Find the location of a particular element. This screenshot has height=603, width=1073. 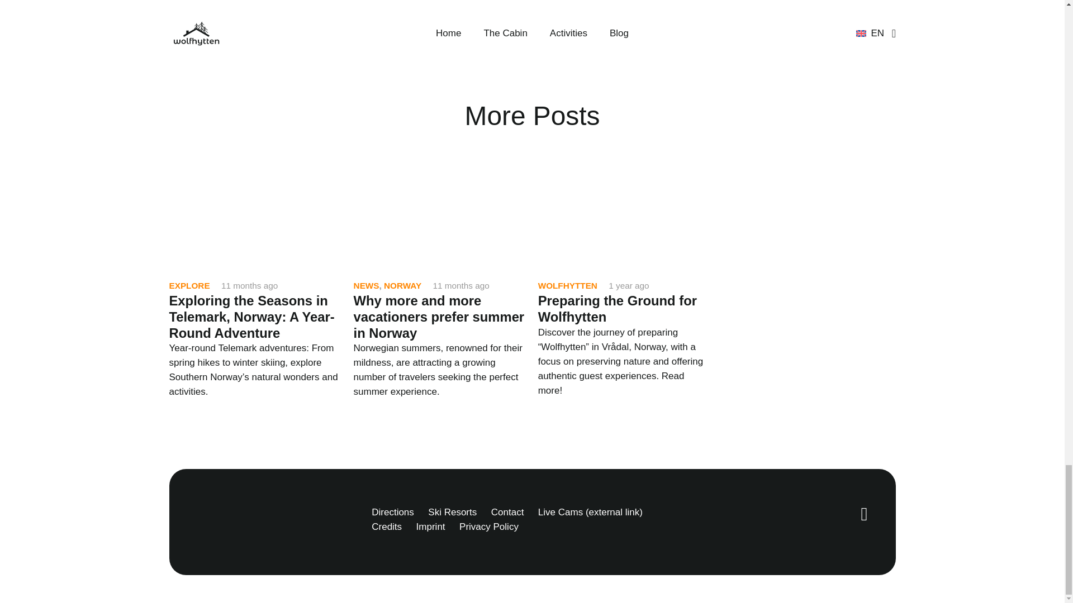

EXPLORE is located at coordinates (189, 285).